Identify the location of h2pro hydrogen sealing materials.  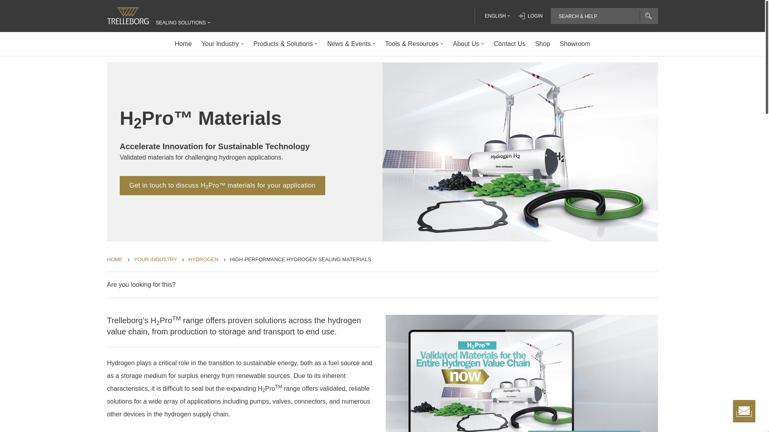
(300, 260).